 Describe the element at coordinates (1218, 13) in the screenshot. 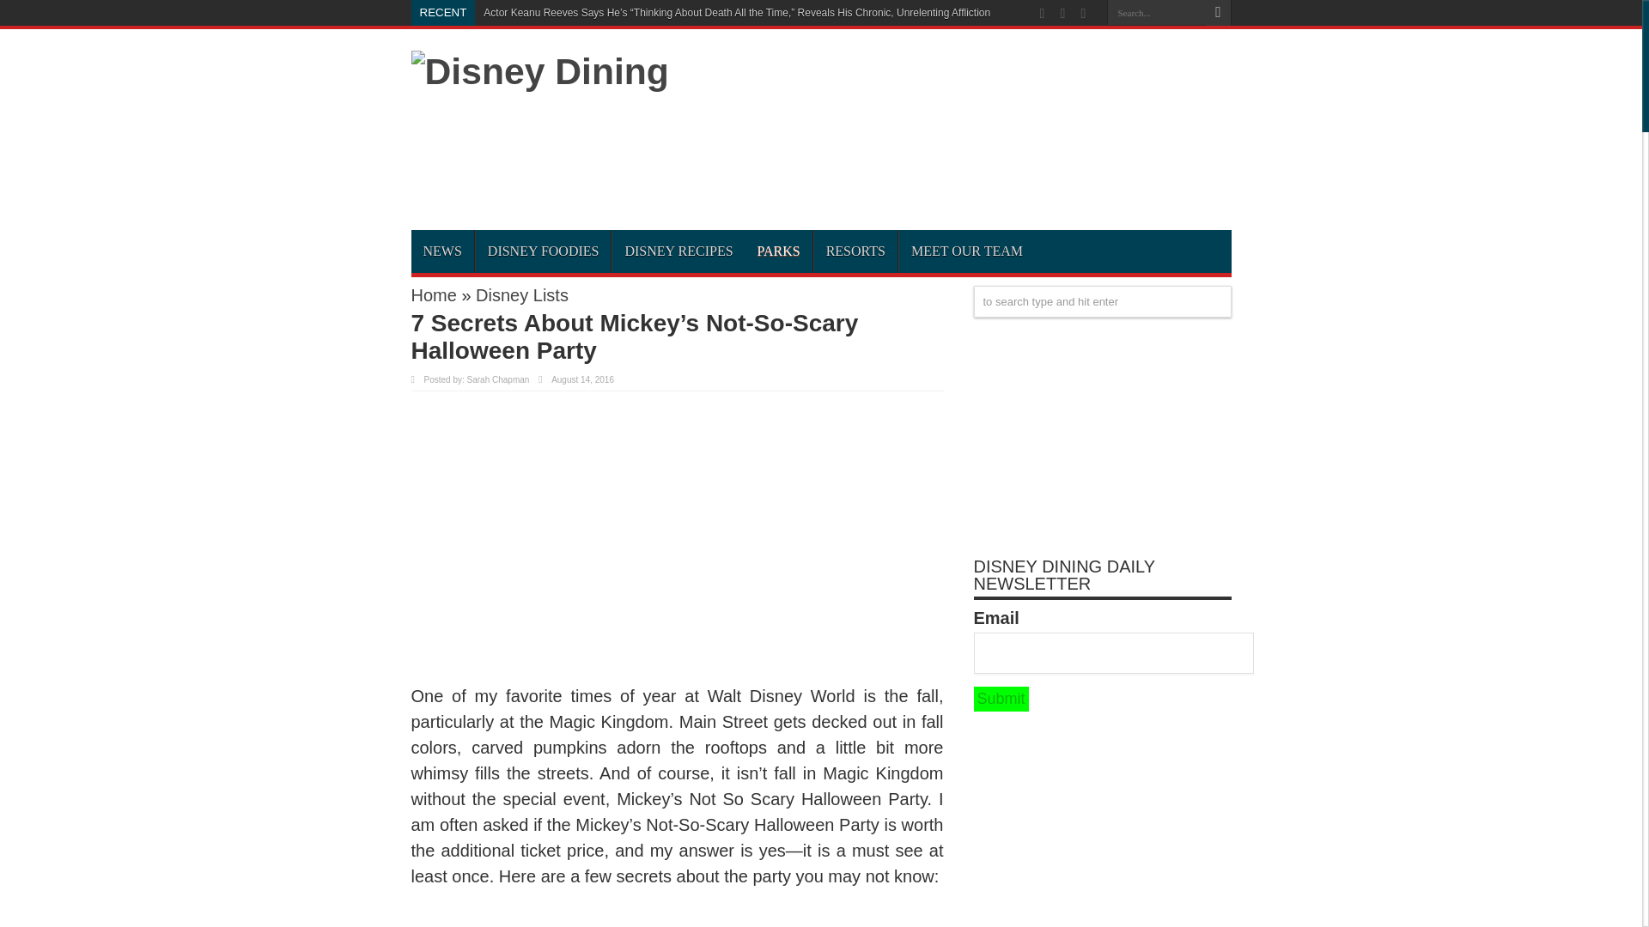

I see `Search` at that location.